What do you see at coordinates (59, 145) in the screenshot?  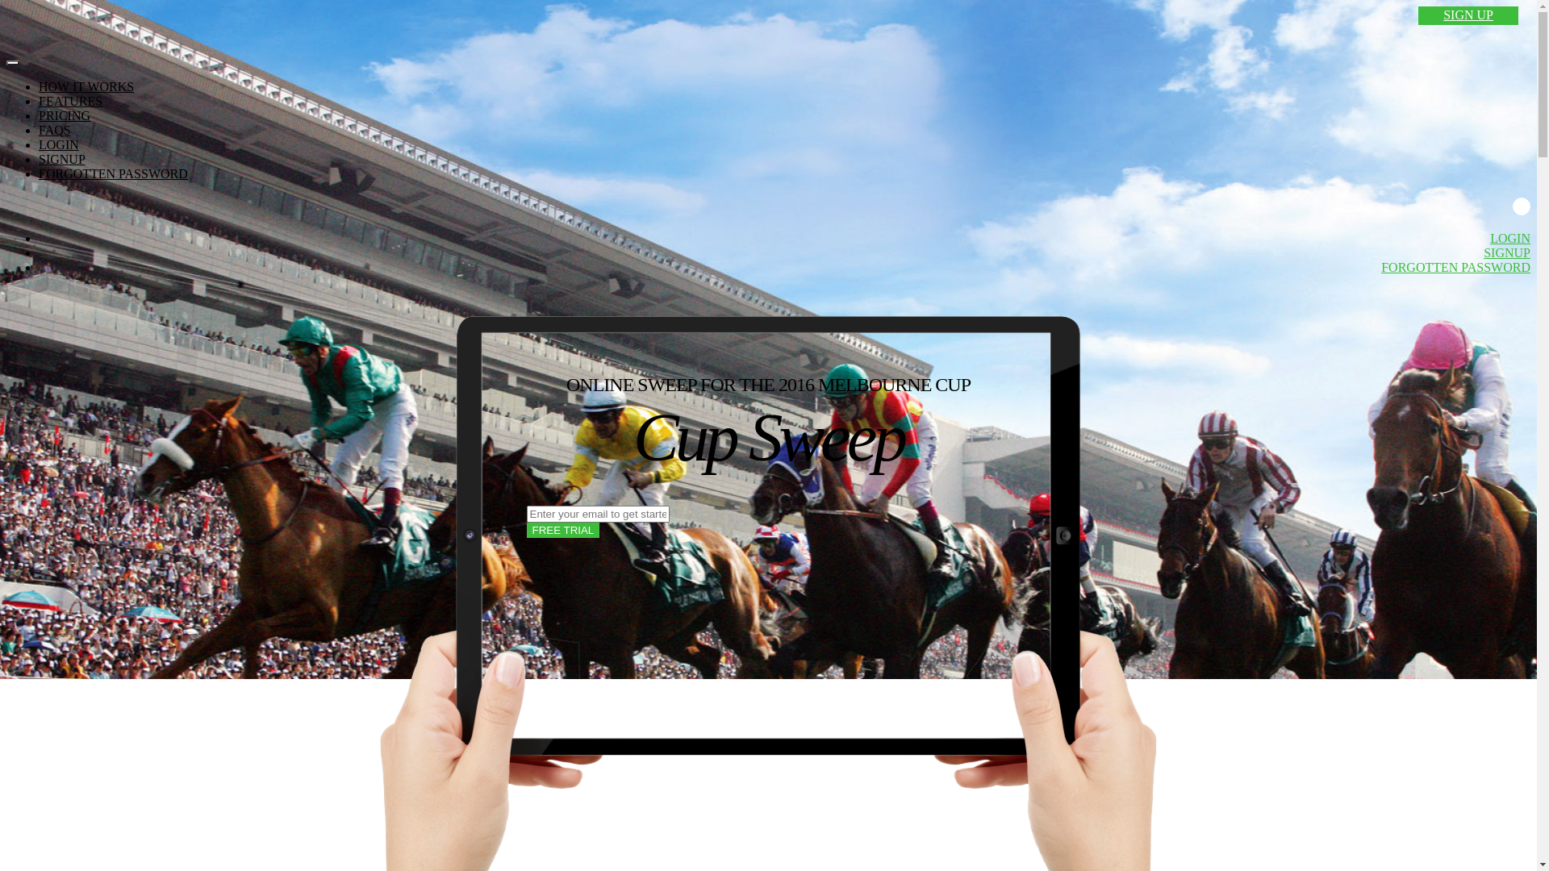 I see `LOGIN` at bounding box center [59, 145].